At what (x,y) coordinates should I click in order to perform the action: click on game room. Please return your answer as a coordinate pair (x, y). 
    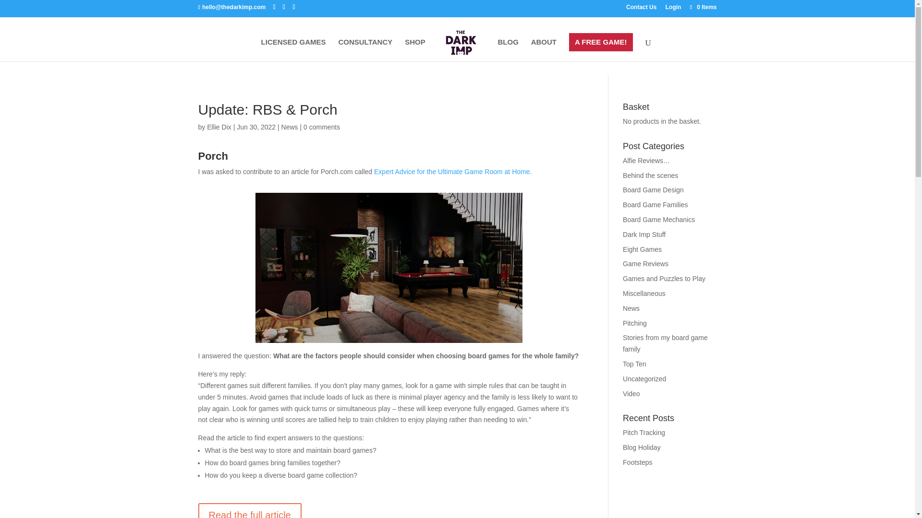
    Looking at the image, I should click on (389, 268).